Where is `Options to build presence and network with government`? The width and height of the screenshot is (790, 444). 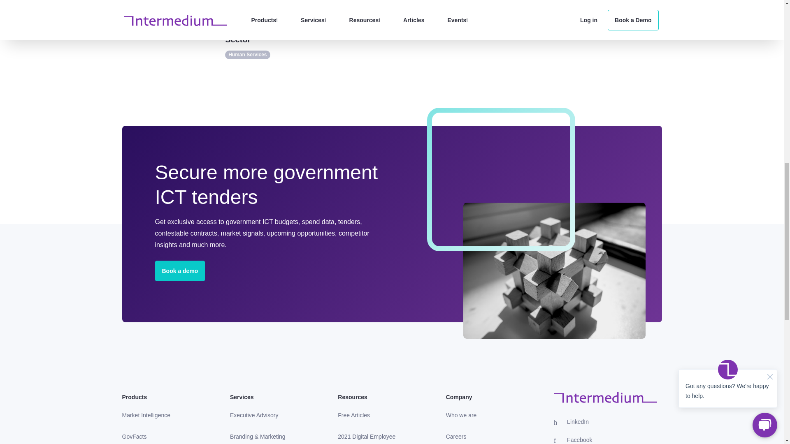 Options to build presence and network with government is located at coordinates (258, 436).